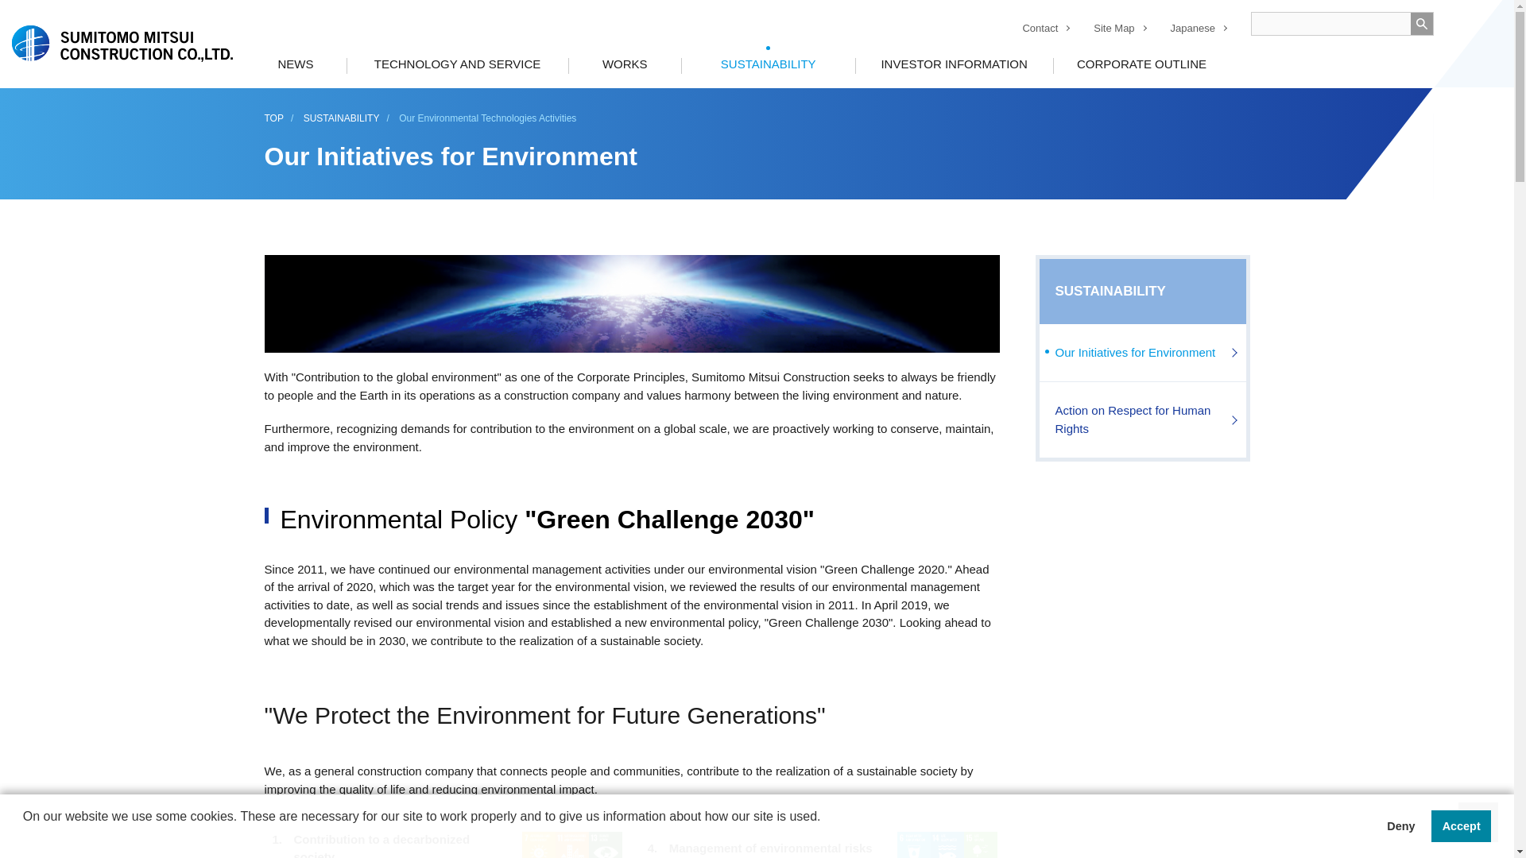 The height and width of the screenshot is (858, 1526). Describe the element at coordinates (1192, 29) in the screenshot. I see `Japanese` at that location.